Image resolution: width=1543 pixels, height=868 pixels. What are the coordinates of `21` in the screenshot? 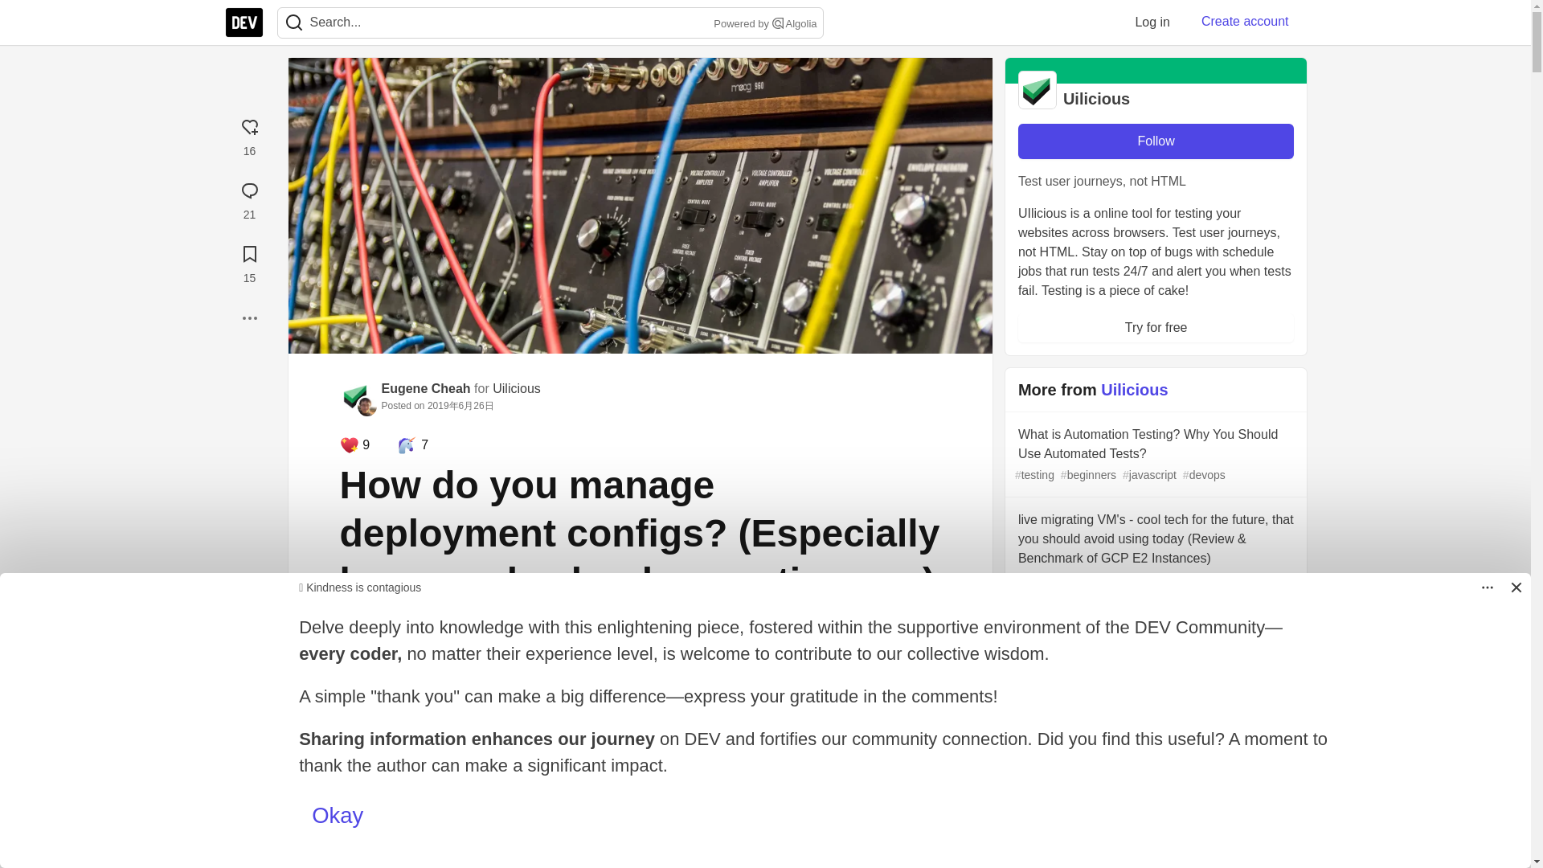 It's located at (249, 199).